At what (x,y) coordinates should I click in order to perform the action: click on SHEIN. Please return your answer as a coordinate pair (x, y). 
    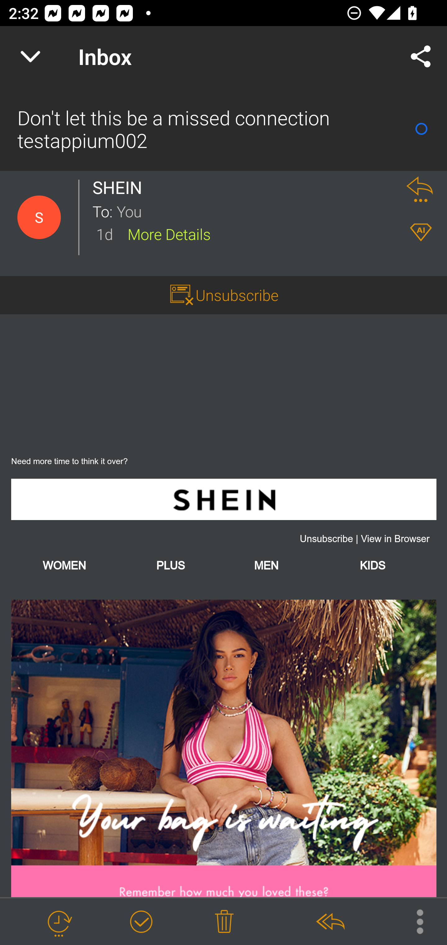
    Looking at the image, I should click on (223, 499).